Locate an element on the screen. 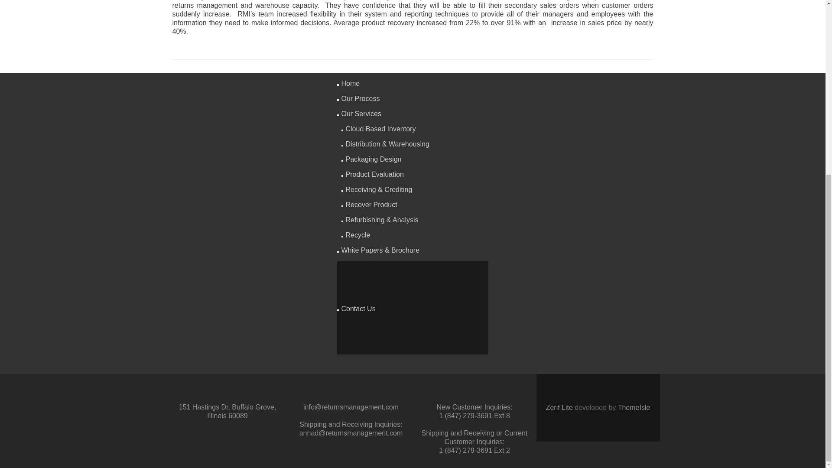 The width and height of the screenshot is (832, 468). Product Evaluation is located at coordinates (374, 174).